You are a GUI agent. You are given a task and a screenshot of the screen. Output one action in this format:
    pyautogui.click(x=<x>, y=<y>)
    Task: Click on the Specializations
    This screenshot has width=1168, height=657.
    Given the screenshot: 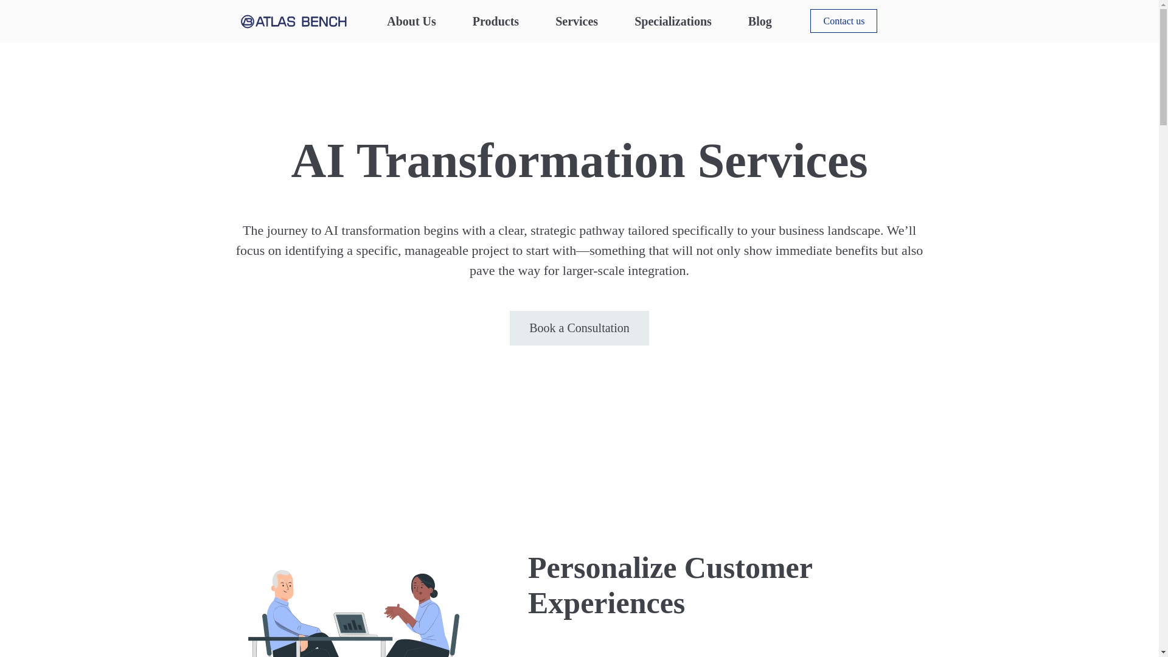 What is the action you would take?
    pyautogui.click(x=673, y=21)
    